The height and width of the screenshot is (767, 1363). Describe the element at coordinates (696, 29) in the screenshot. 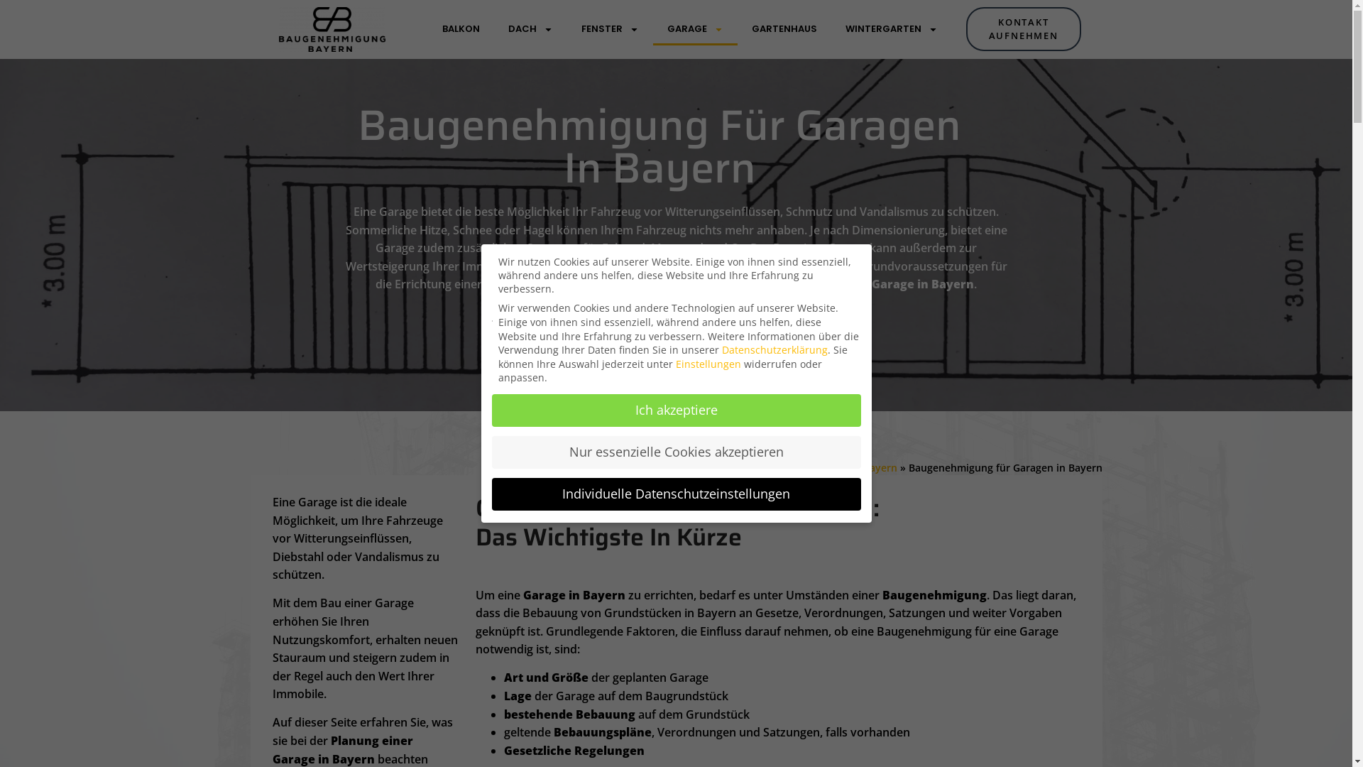

I see `GARAGE` at that location.